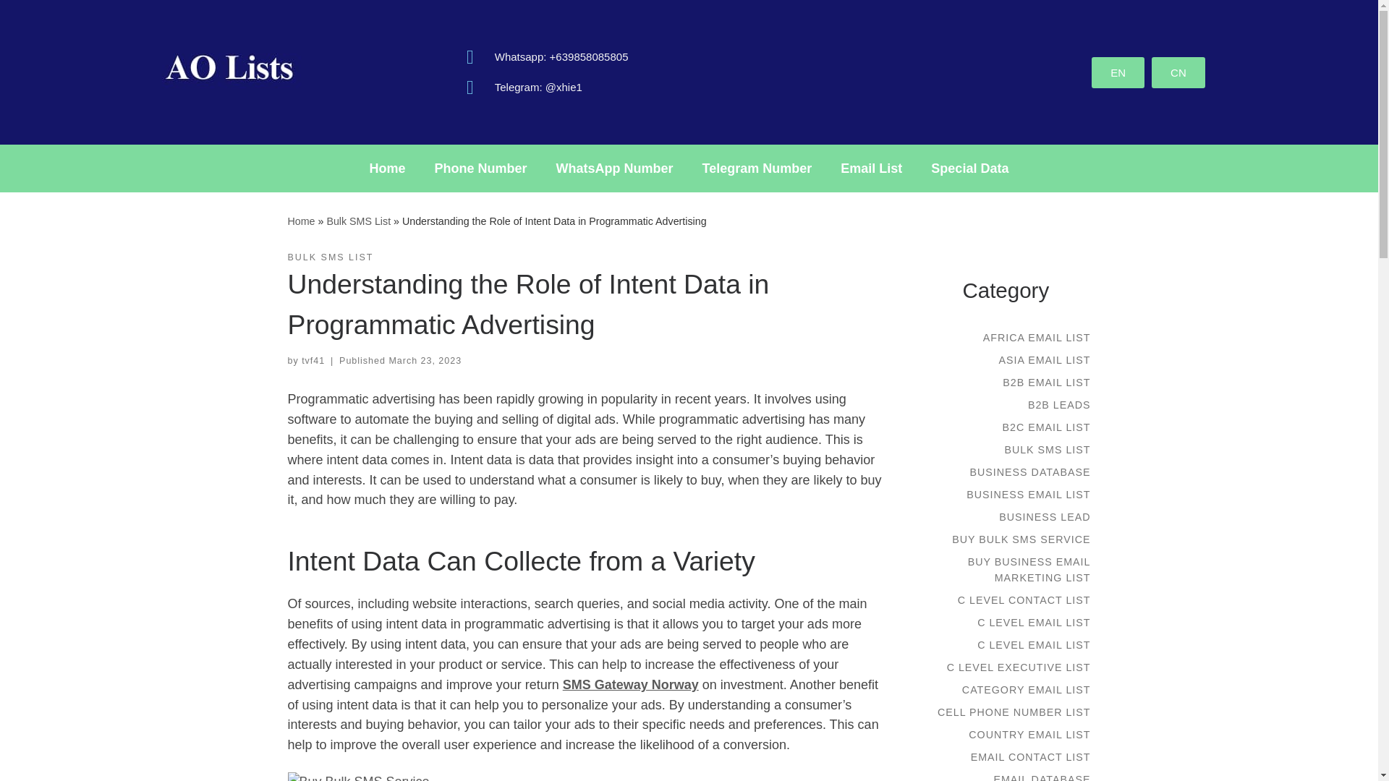  What do you see at coordinates (388, 168) in the screenshot?
I see `Home` at bounding box center [388, 168].